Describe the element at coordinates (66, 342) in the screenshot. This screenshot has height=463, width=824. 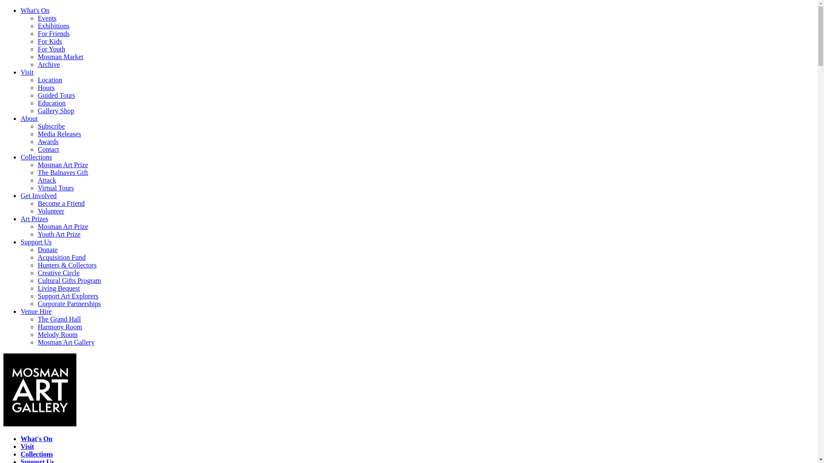
I see `Mosman Art Gallery` at that location.